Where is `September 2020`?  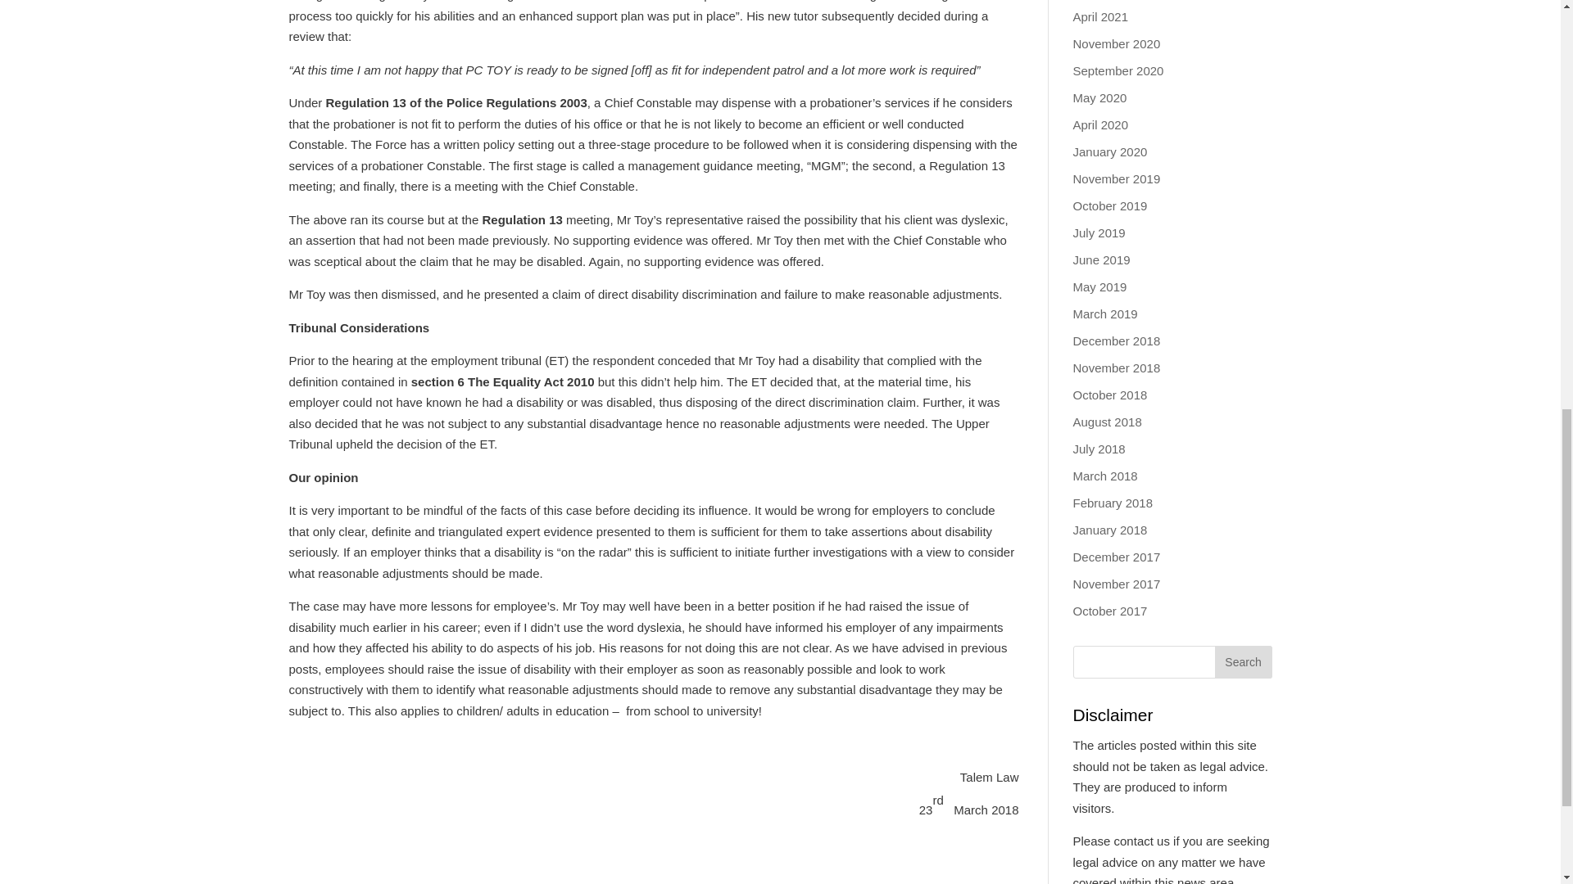
September 2020 is located at coordinates (1117, 70).